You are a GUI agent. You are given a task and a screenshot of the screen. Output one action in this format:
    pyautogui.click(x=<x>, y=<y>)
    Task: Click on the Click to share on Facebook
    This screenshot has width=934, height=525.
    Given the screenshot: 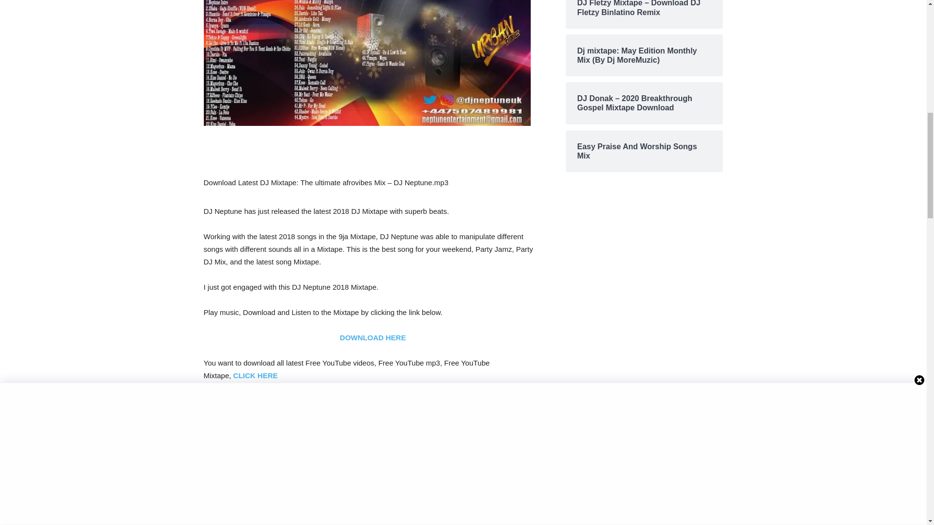 What is the action you would take?
    pyautogui.click(x=272, y=446)
    